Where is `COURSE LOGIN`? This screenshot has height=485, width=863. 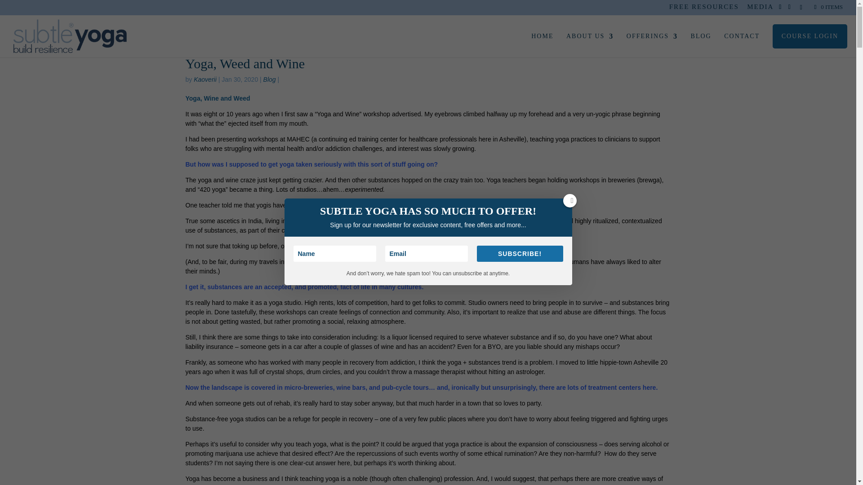
COURSE LOGIN is located at coordinates (810, 41).